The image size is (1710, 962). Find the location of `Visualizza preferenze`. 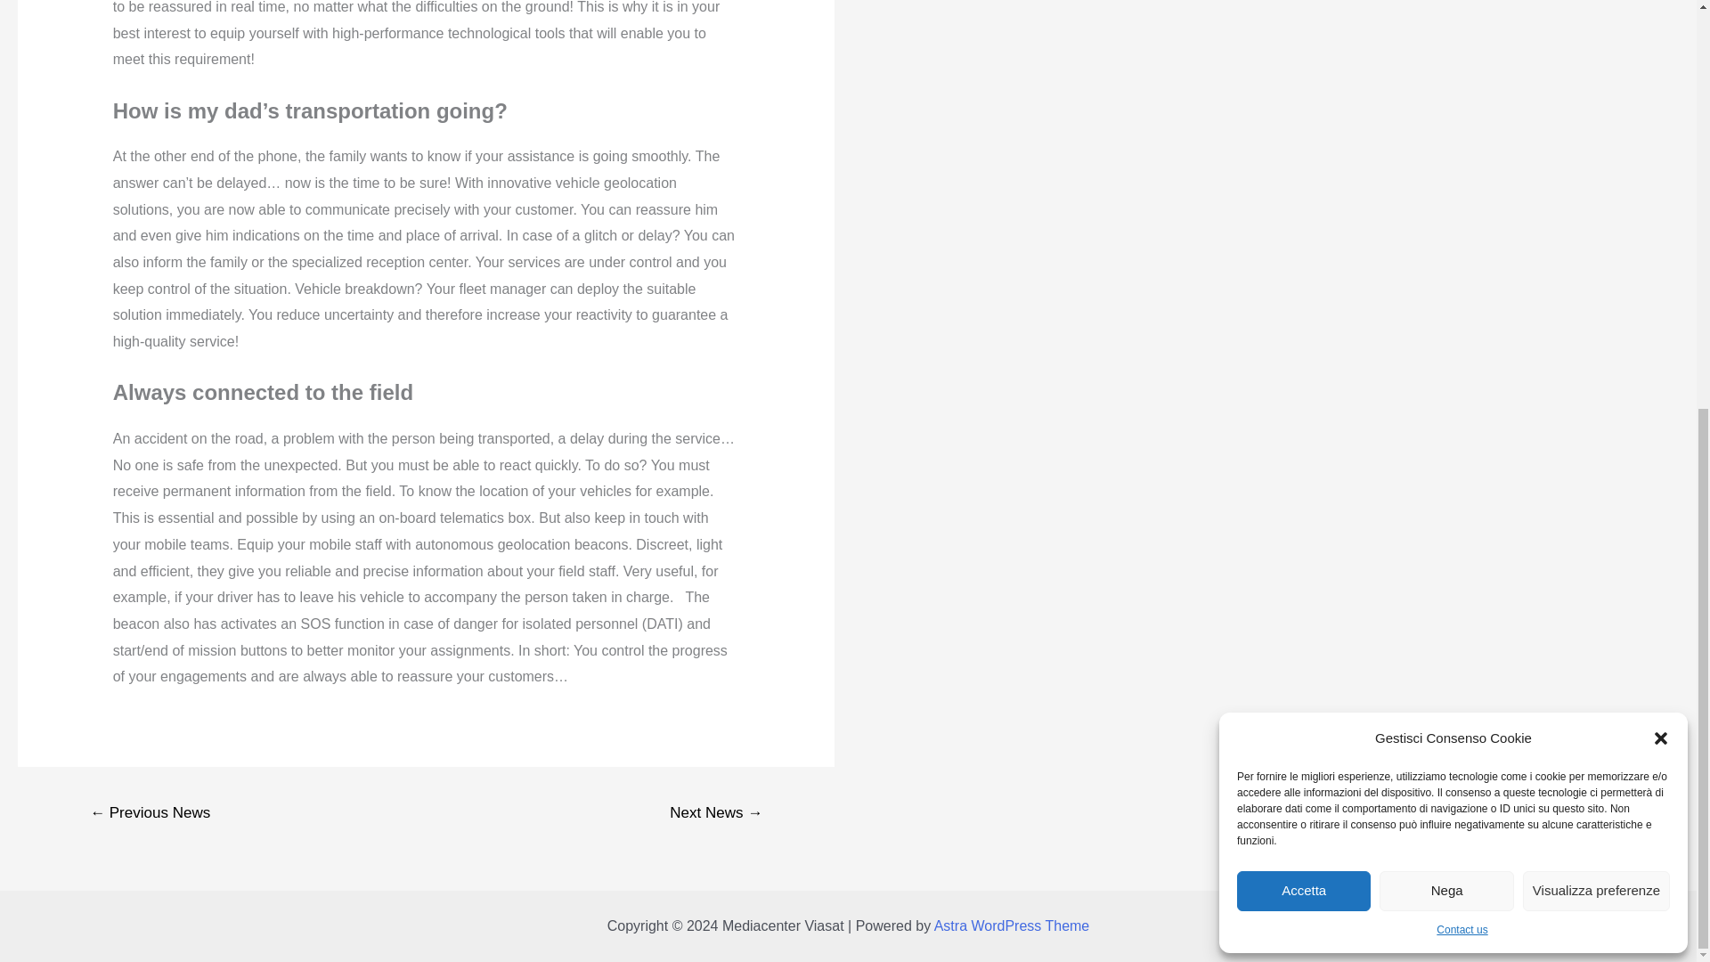

Visualizza preferenze is located at coordinates (1596, 185).